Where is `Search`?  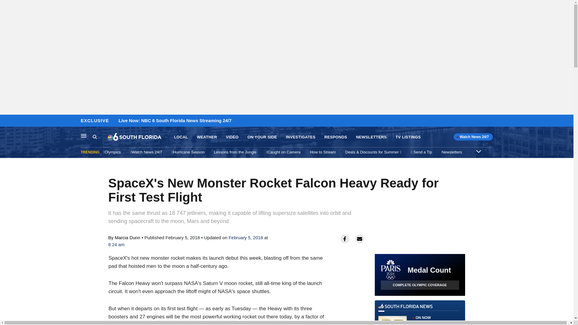 Search is located at coordinates (323, 152).